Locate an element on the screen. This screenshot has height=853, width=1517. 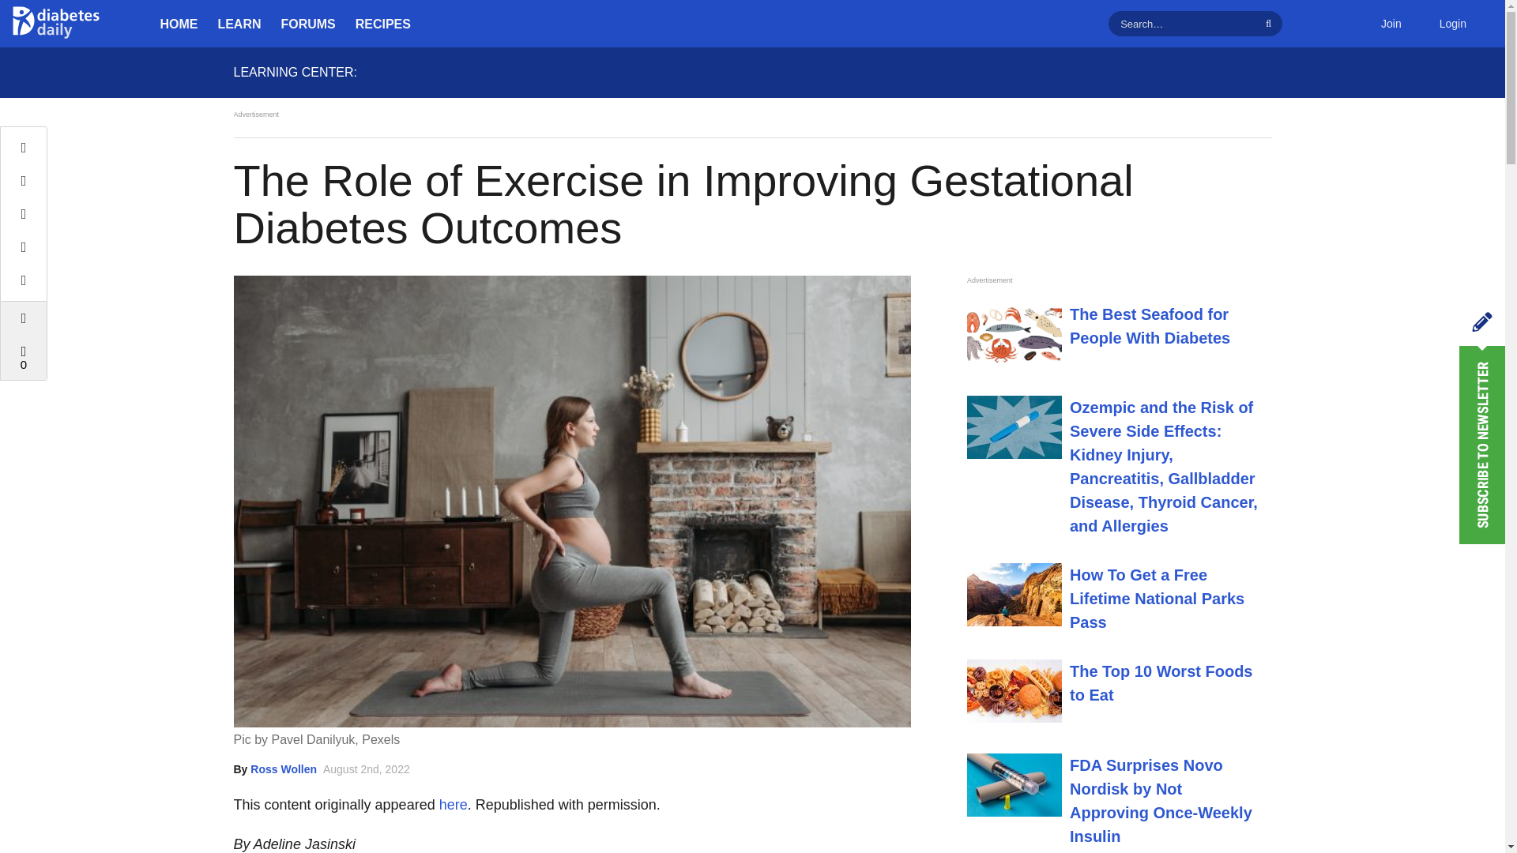
HOME is located at coordinates (179, 24).